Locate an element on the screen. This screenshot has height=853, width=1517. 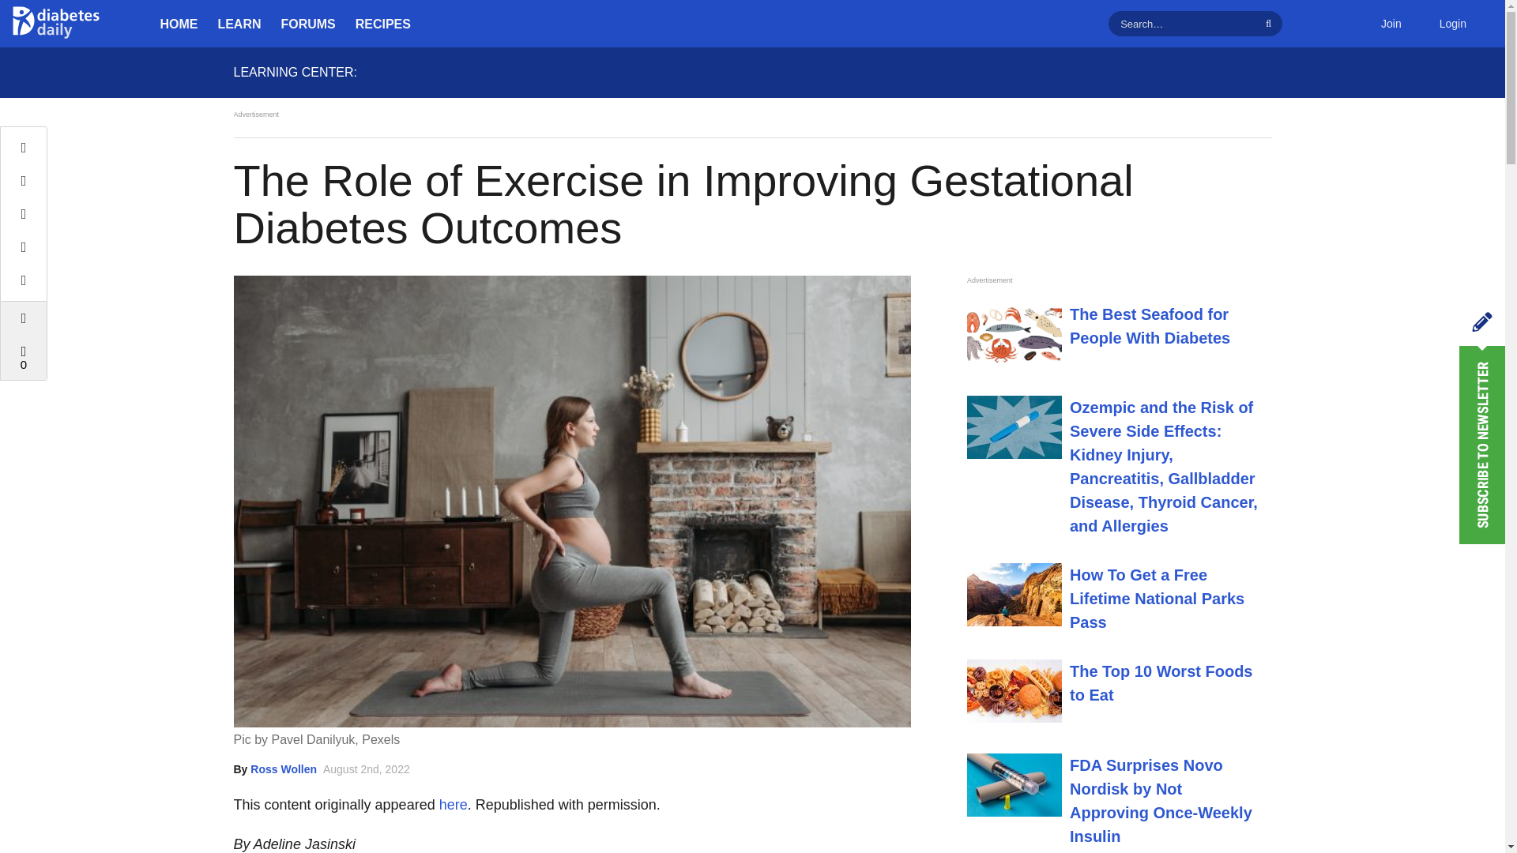
HOME is located at coordinates (179, 24).